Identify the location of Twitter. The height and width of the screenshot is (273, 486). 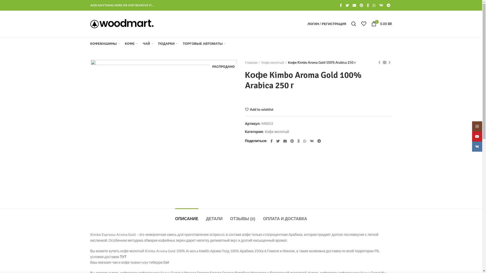
(278, 141).